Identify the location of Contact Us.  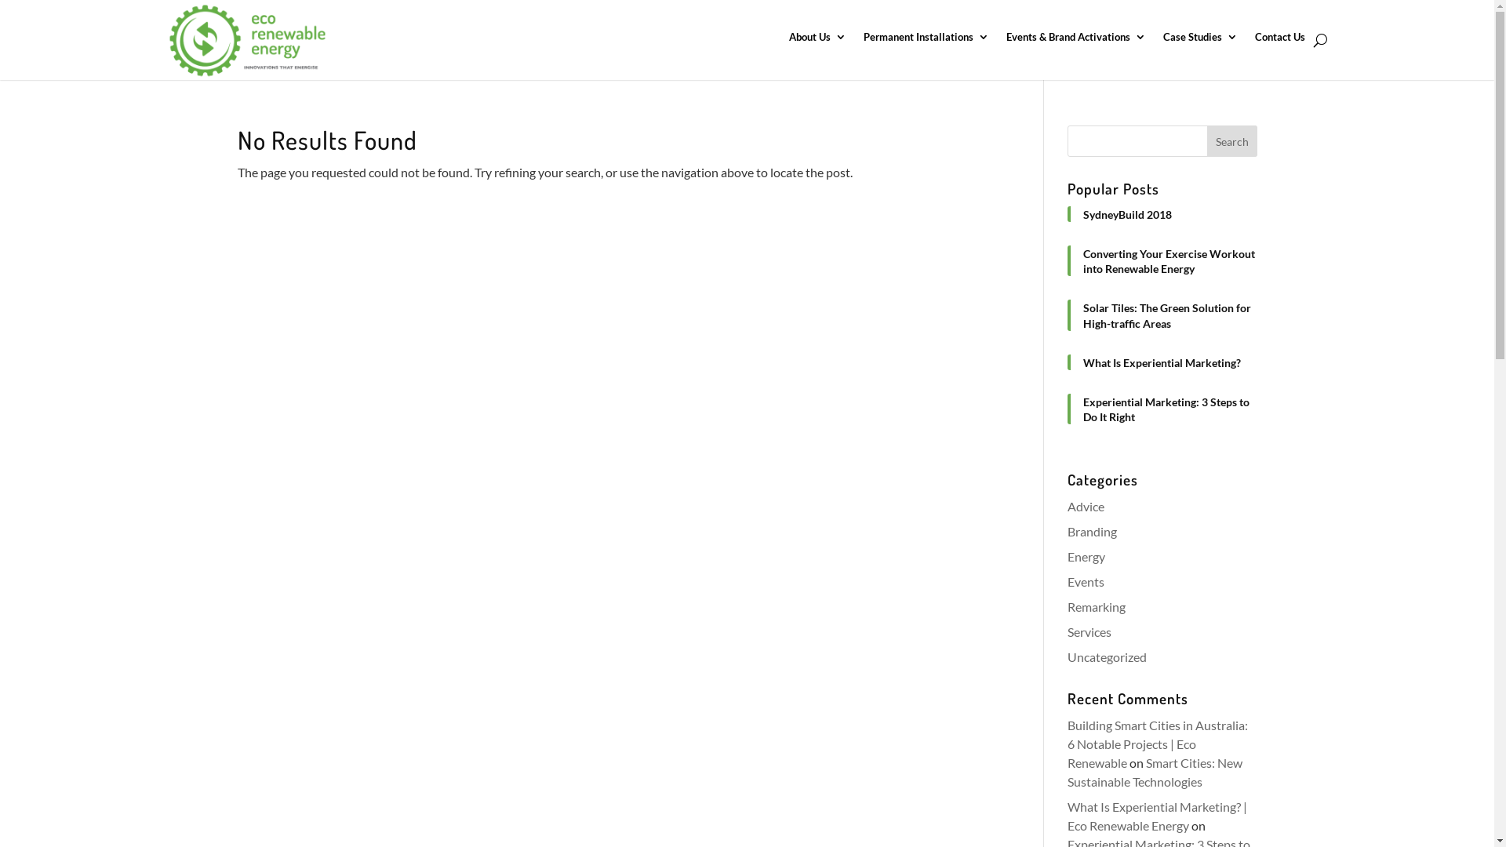
(1280, 40).